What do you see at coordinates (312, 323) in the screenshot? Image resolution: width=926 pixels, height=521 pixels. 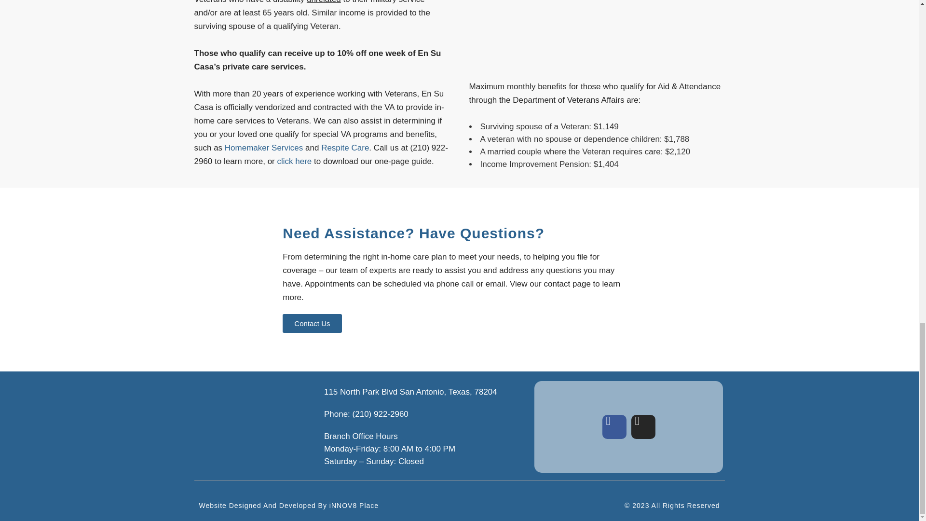 I see `Contact Us` at bounding box center [312, 323].